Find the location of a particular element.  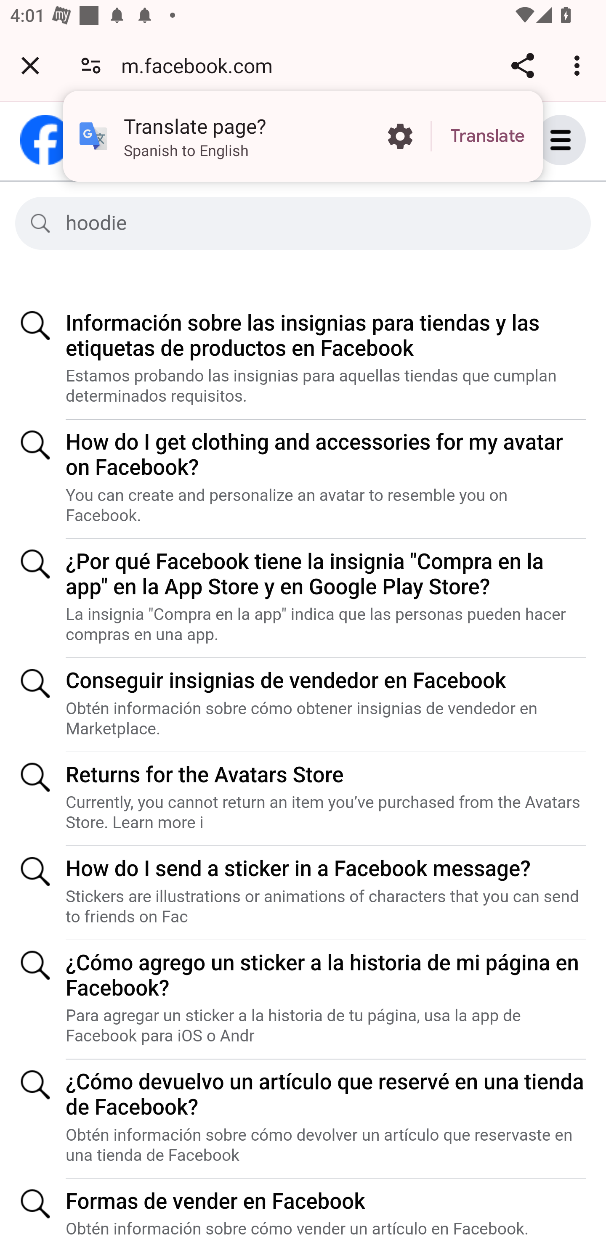

hoodie is located at coordinates (316, 223).